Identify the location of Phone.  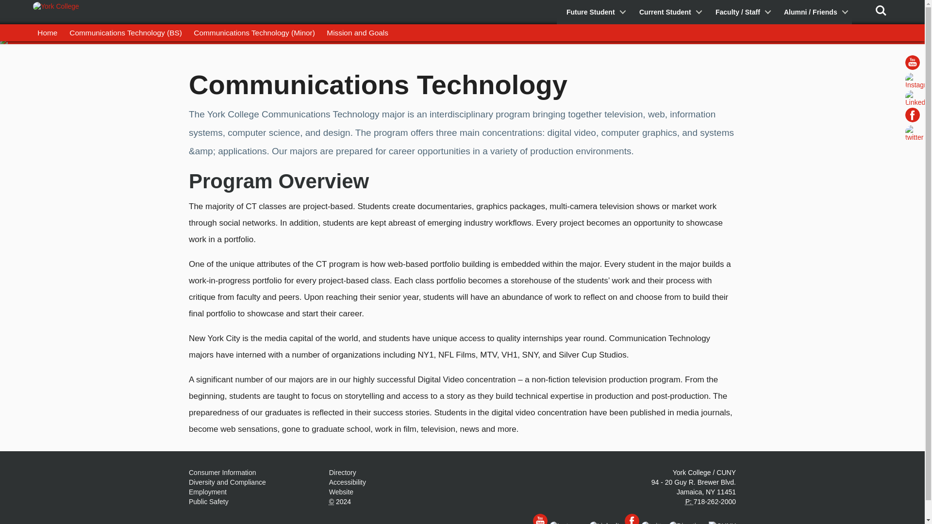
(689, 502).